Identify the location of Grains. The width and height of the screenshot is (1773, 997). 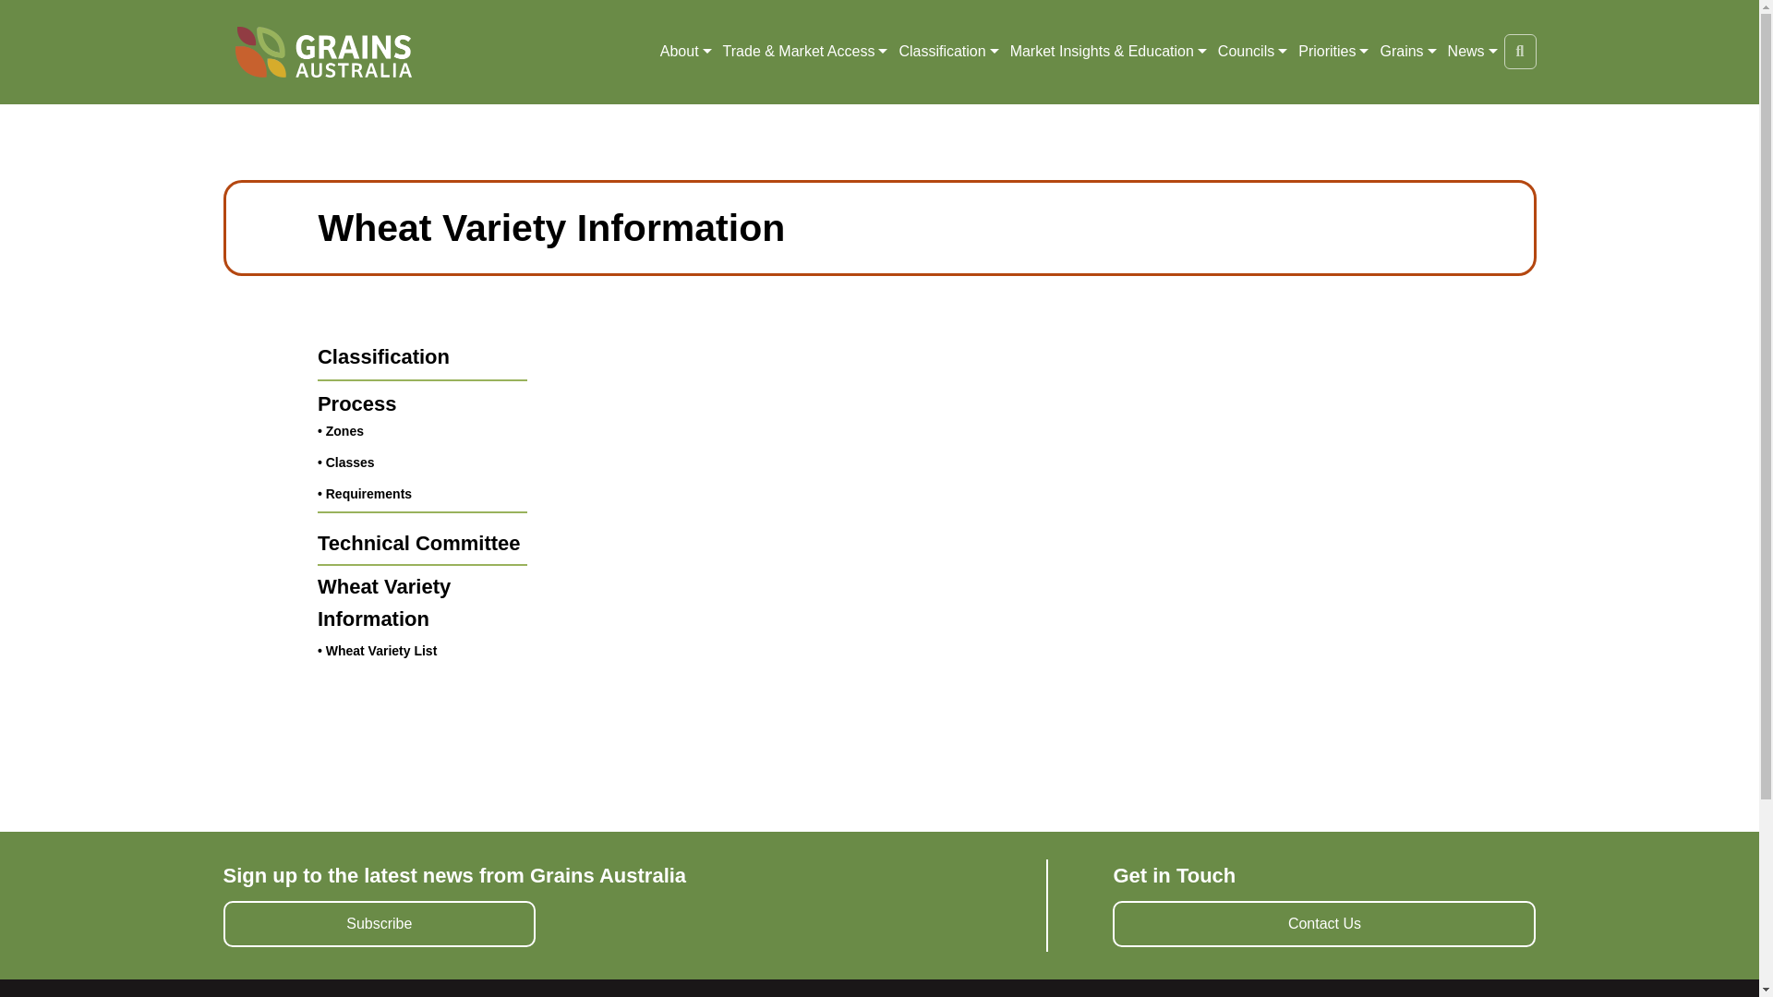
(1401, 52).